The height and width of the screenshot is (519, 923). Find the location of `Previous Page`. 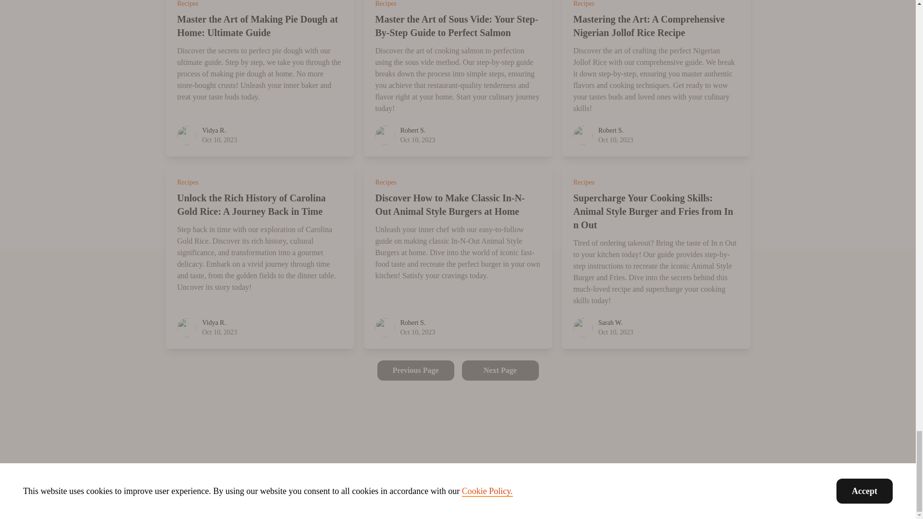

Previous Page is located at coordinates (415, 370).